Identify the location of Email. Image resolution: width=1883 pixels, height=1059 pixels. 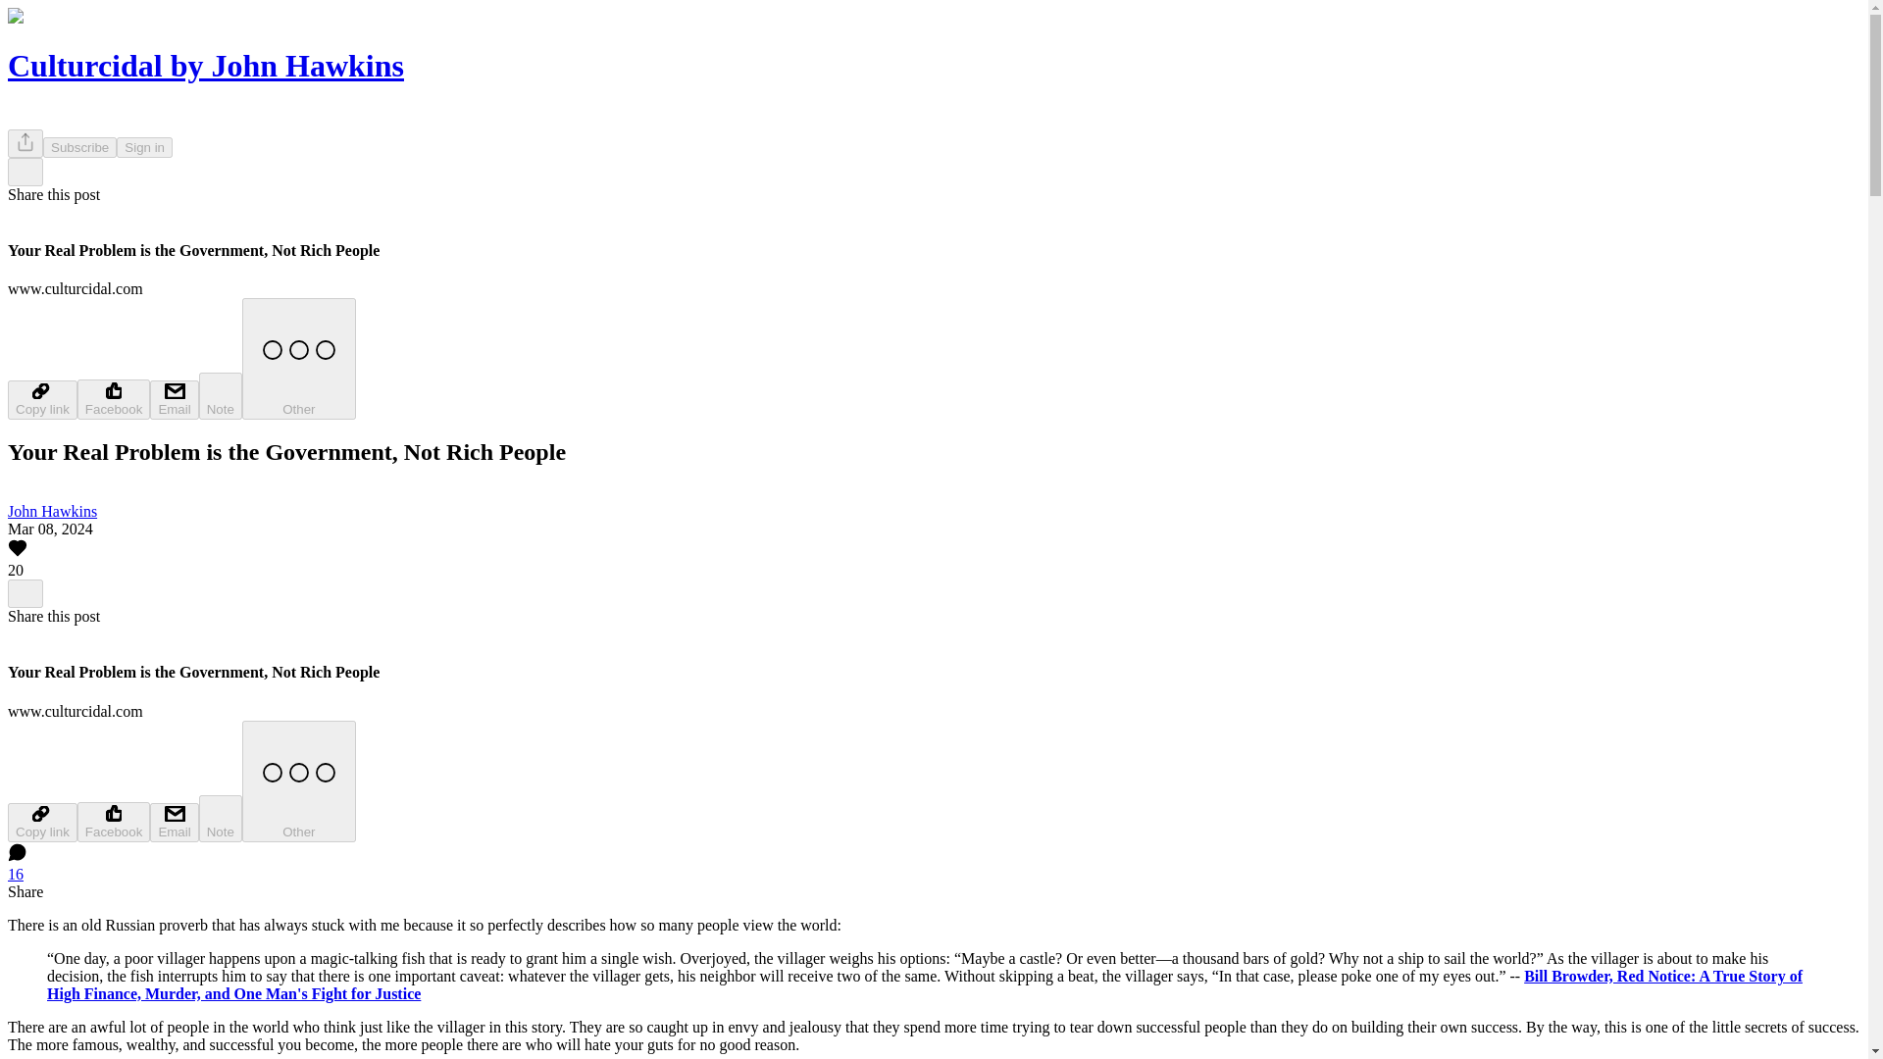
(174, 399).